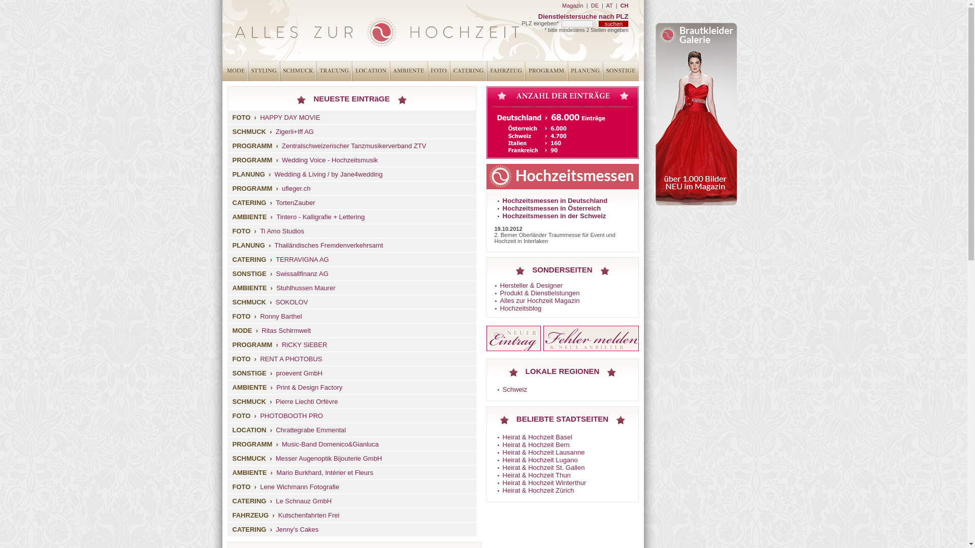  What do you see at coordinates (613, 24) in the screenshot?
I see `suchen` at bounding box center [613, 24].